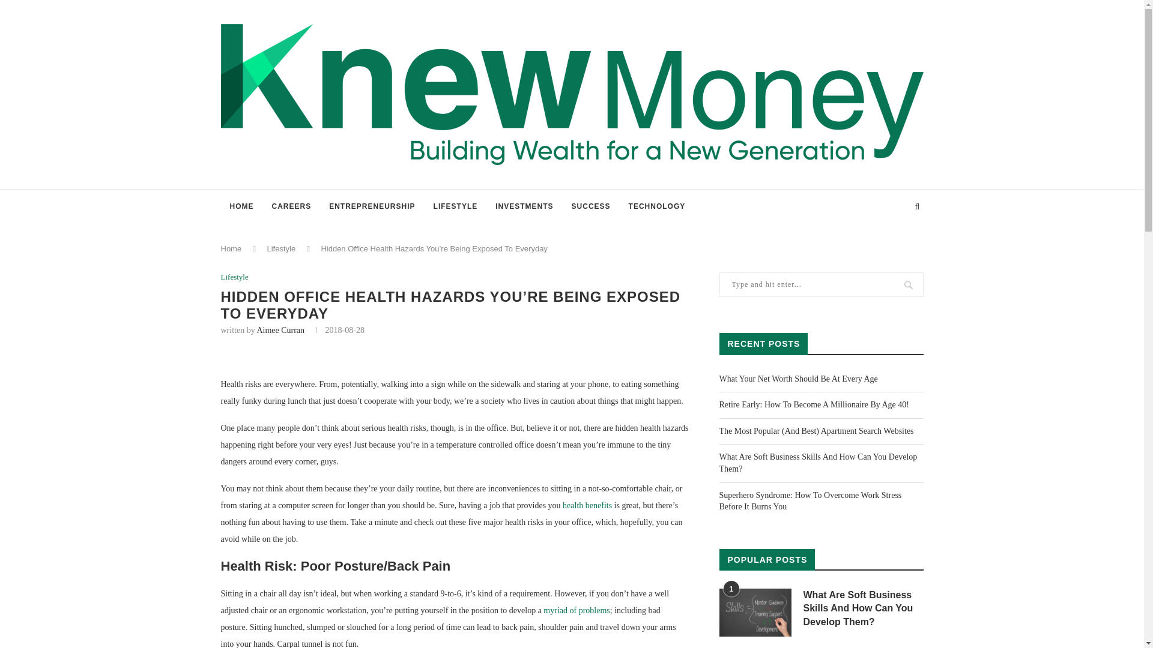  Describe the element at coordinates (280, 248) in the screenshot. I see `Lifestyle` at that location.